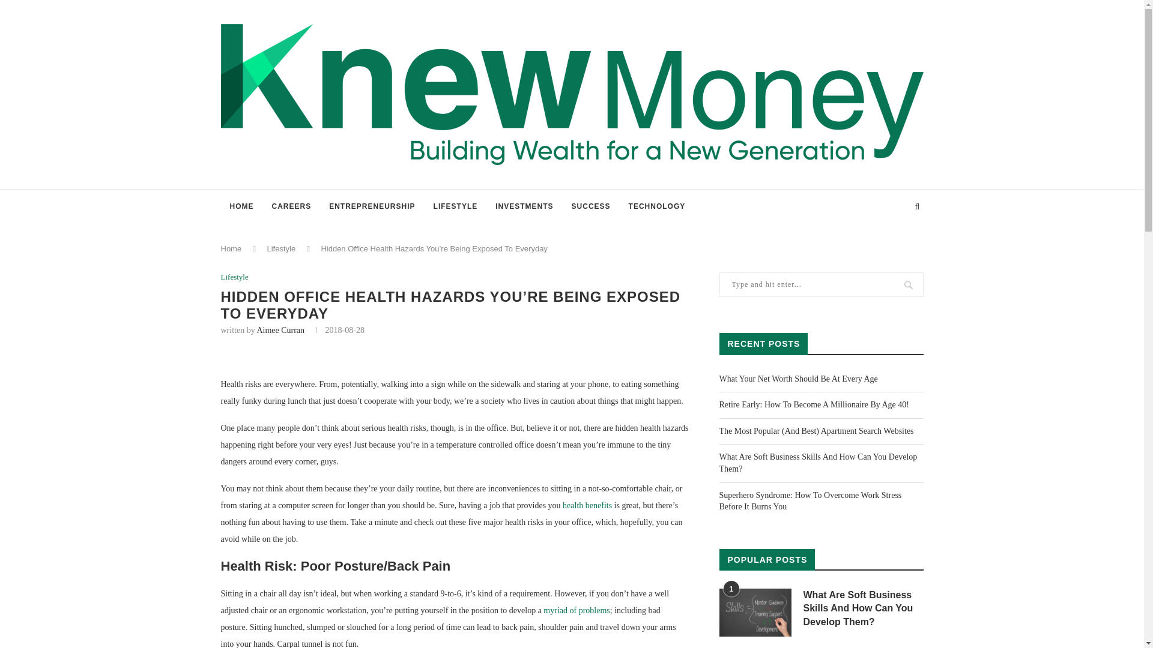  Describe the element at coordinates (280, 248) in the screenshot. I see `Lifestyle` at that location.